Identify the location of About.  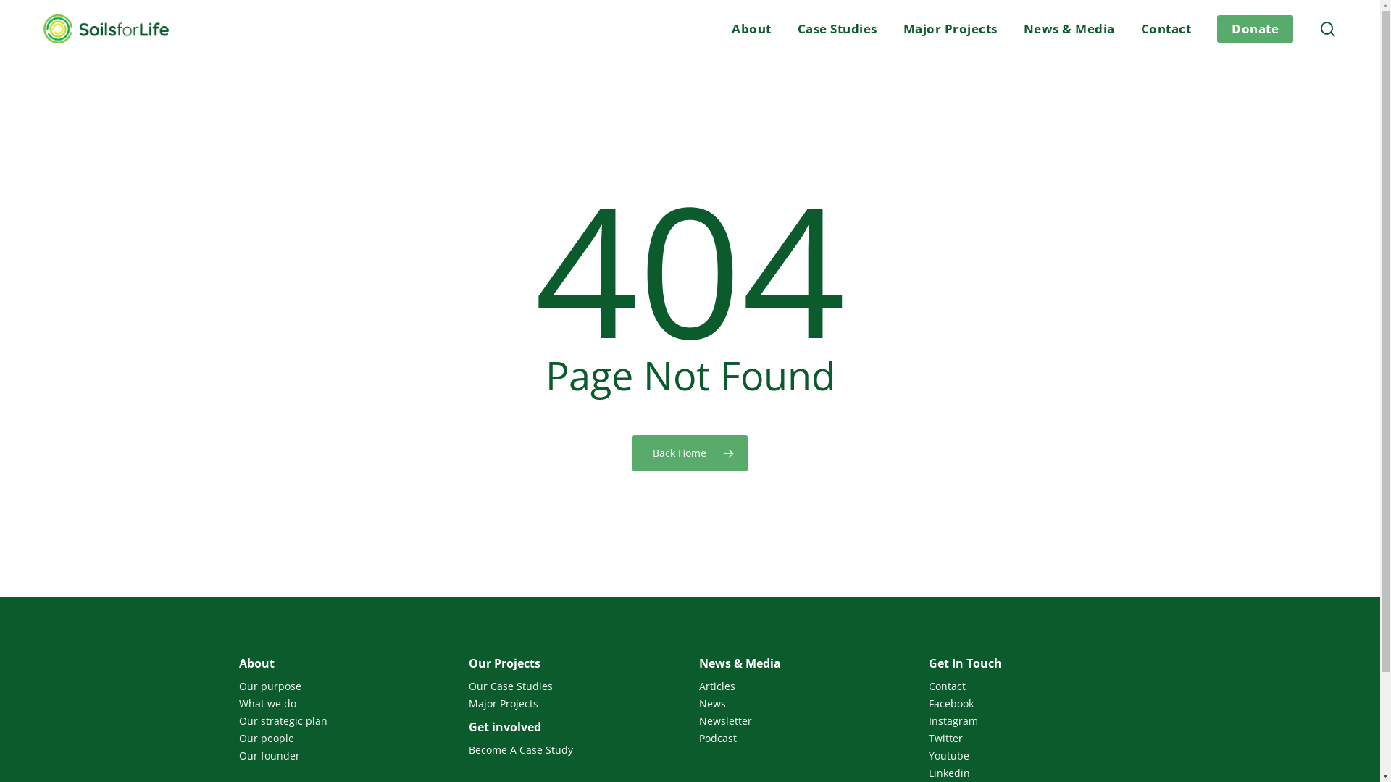
(752, 29).